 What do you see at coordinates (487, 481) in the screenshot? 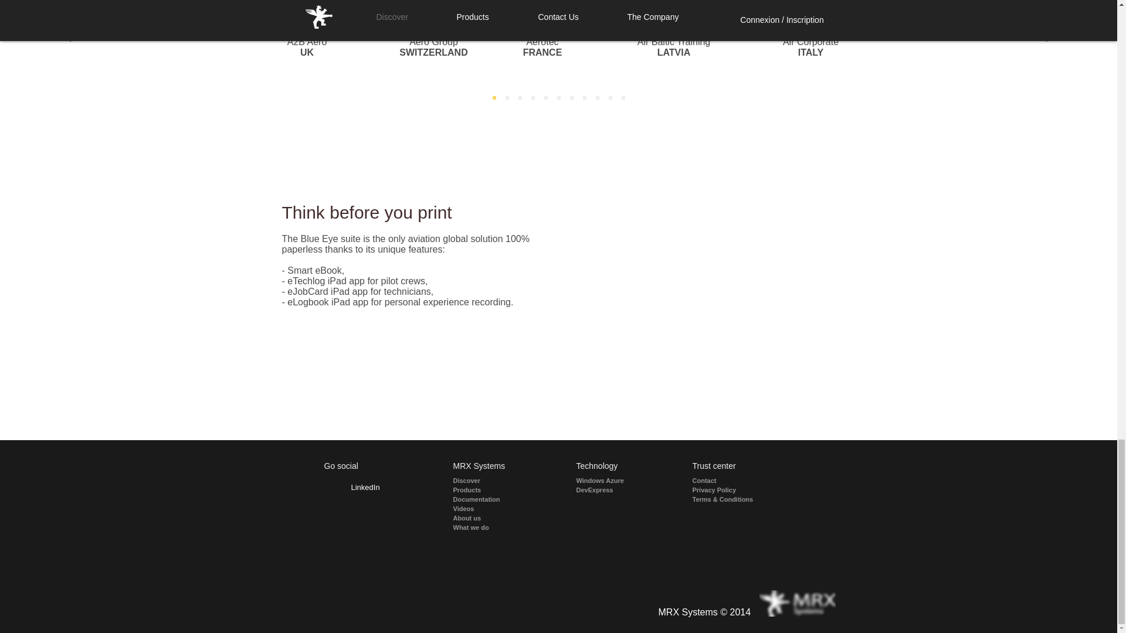
I see `Discover` at bounding box center [487, 481].